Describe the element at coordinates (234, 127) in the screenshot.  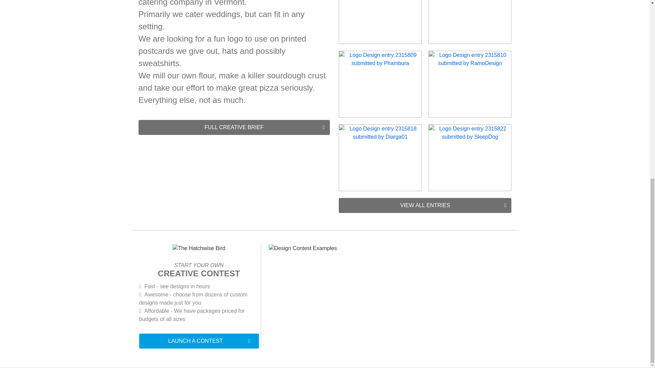
I see `FULL CREATIVE BRIEF` at that location.